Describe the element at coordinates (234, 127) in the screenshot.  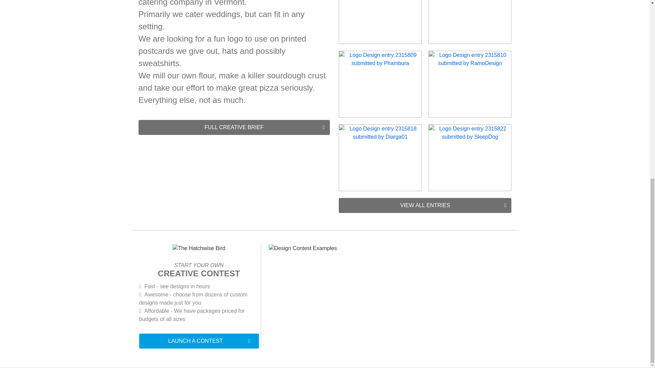
I see `FULL CREATIVE BRIEF` at that location.